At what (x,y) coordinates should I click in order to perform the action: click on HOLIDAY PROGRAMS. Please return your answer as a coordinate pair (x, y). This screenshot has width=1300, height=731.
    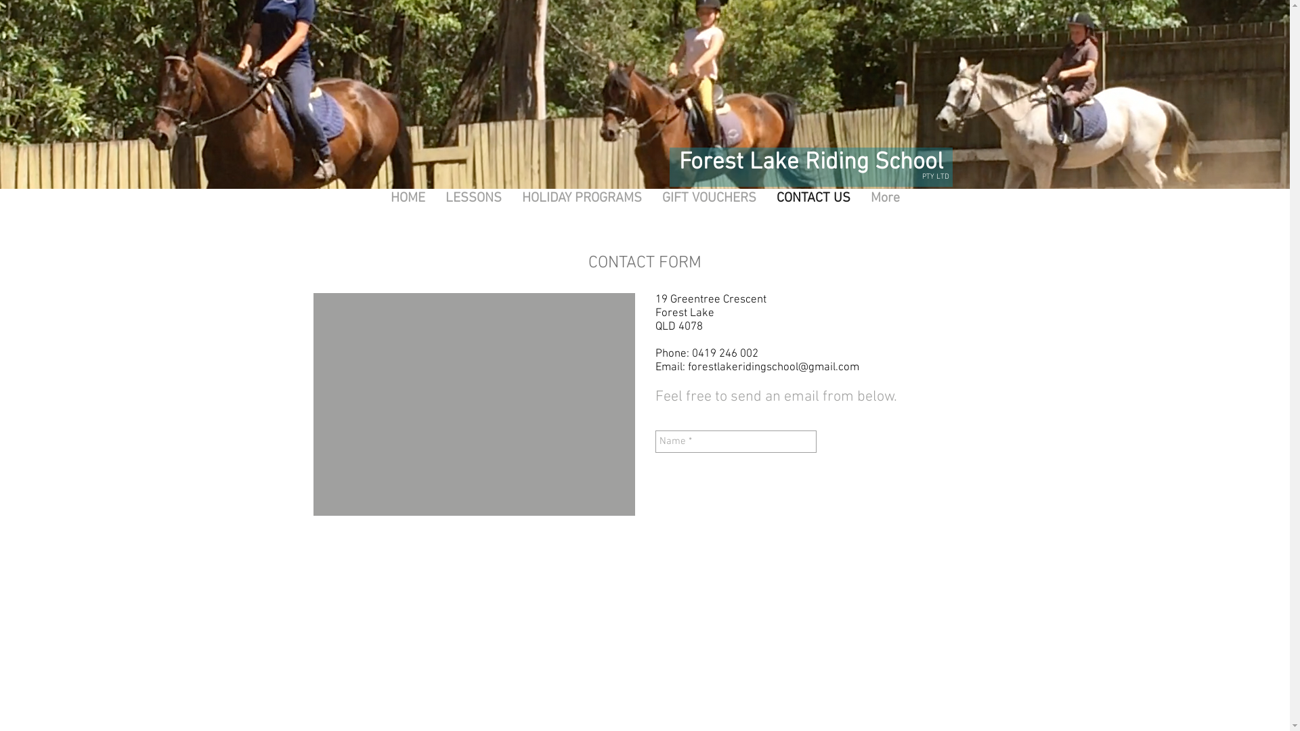
    Looking at the image, I should click on (582, 208).